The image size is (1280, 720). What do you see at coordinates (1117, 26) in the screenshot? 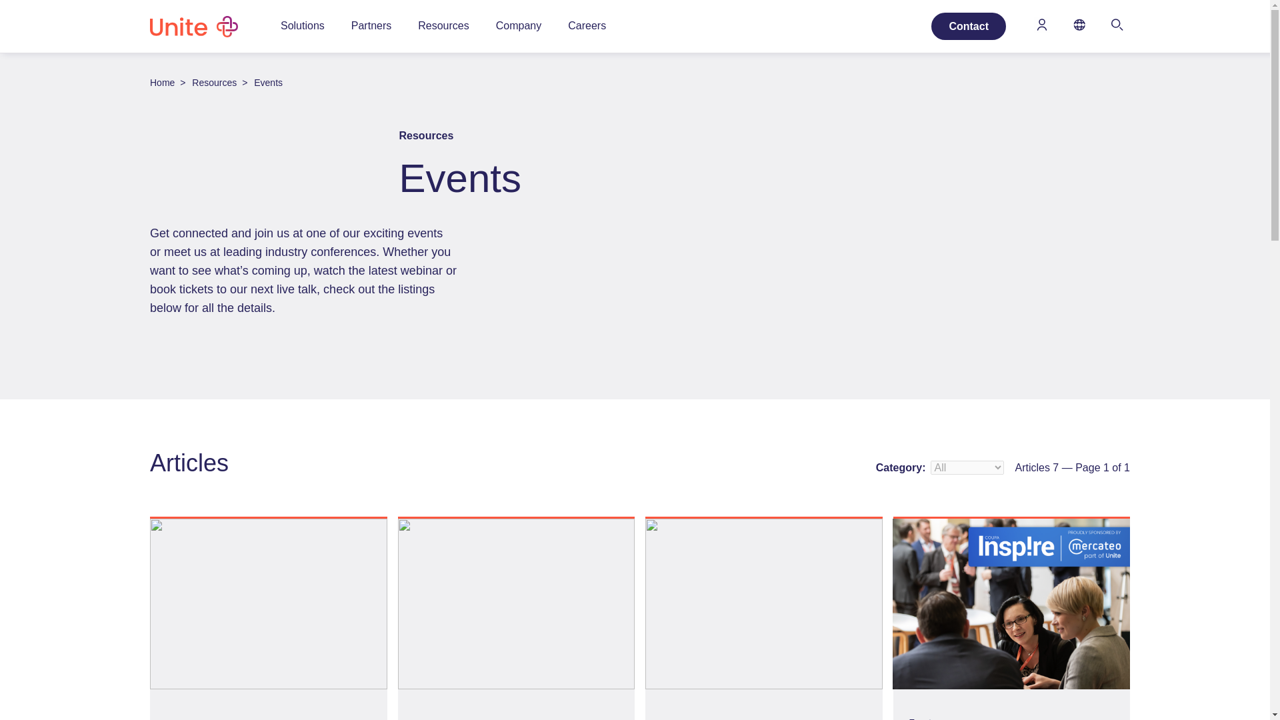
I see `Open search window` at bounding box center [1117, 26].